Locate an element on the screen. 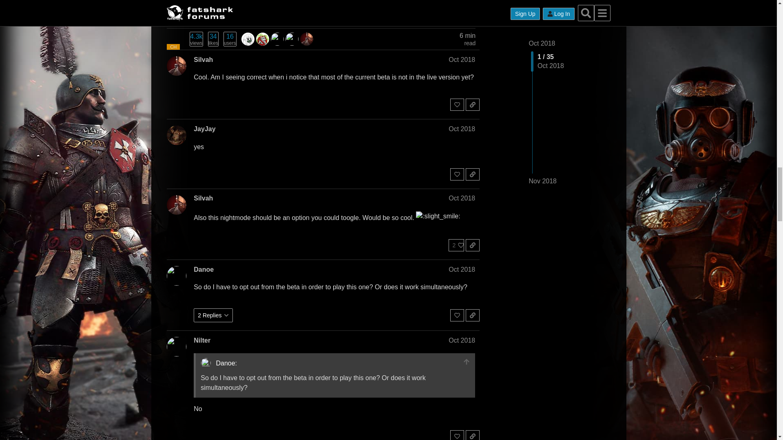 The width and height of the screenshot is (783, 440). SmokerT69 is located at coordinates (248, 39).